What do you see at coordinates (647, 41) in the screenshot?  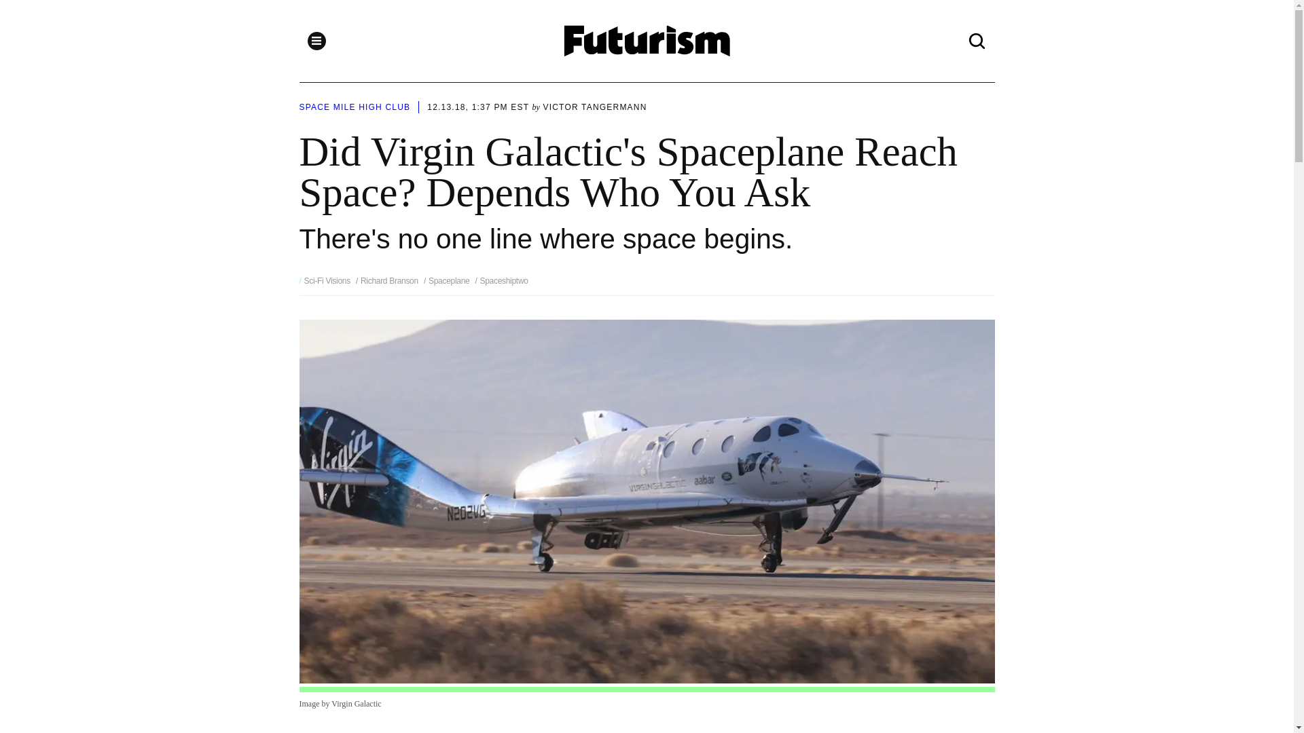 I see `Futurism` at bounding box center [647, 41].